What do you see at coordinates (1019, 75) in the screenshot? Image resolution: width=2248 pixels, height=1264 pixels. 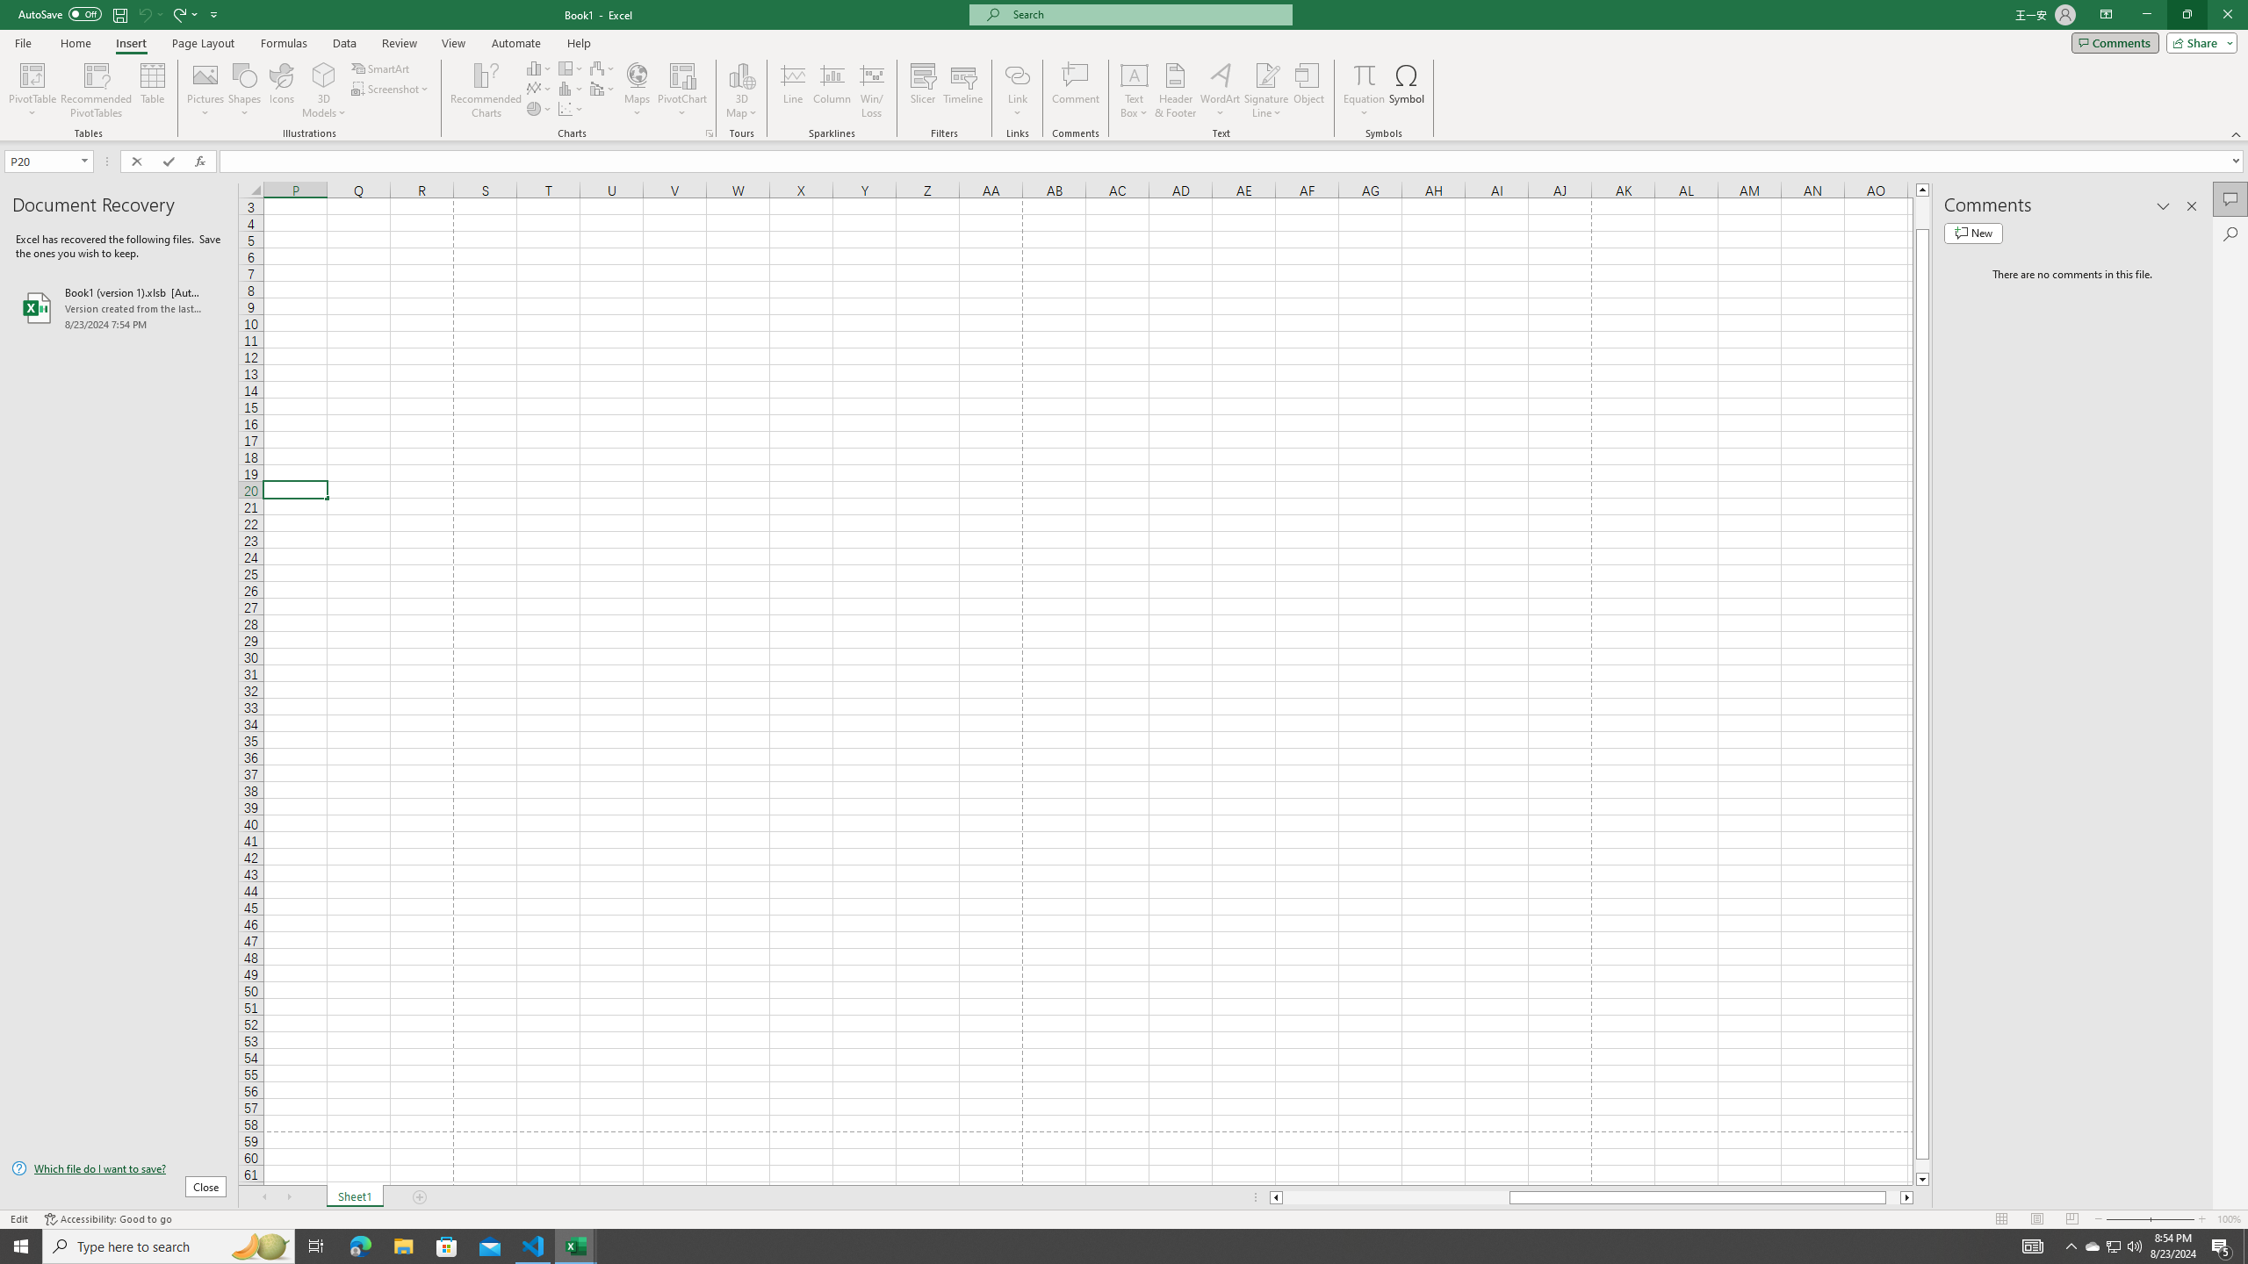 I see `Link` at bounding box center [1019, 75].